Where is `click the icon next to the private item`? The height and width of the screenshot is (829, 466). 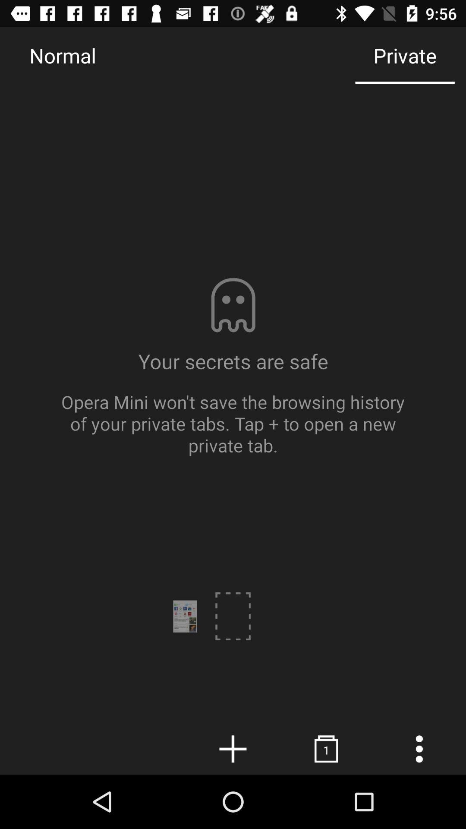 click the icon next to the private item is located at coordinates (63, 55).